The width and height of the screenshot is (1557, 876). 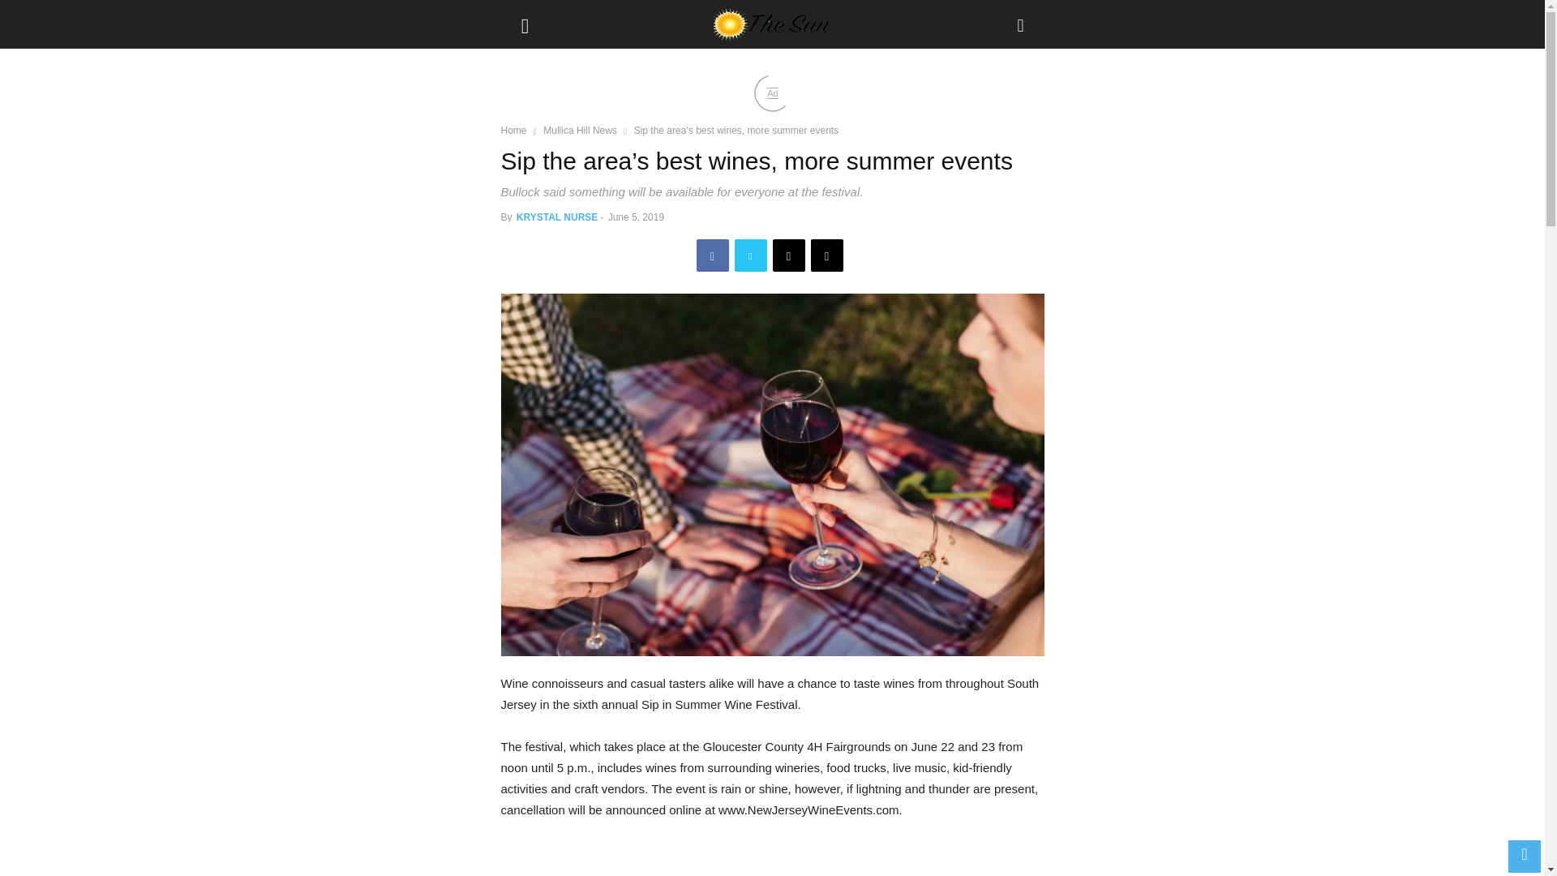 I want to click on Mullica Hill News, so click(x=580, y=131).